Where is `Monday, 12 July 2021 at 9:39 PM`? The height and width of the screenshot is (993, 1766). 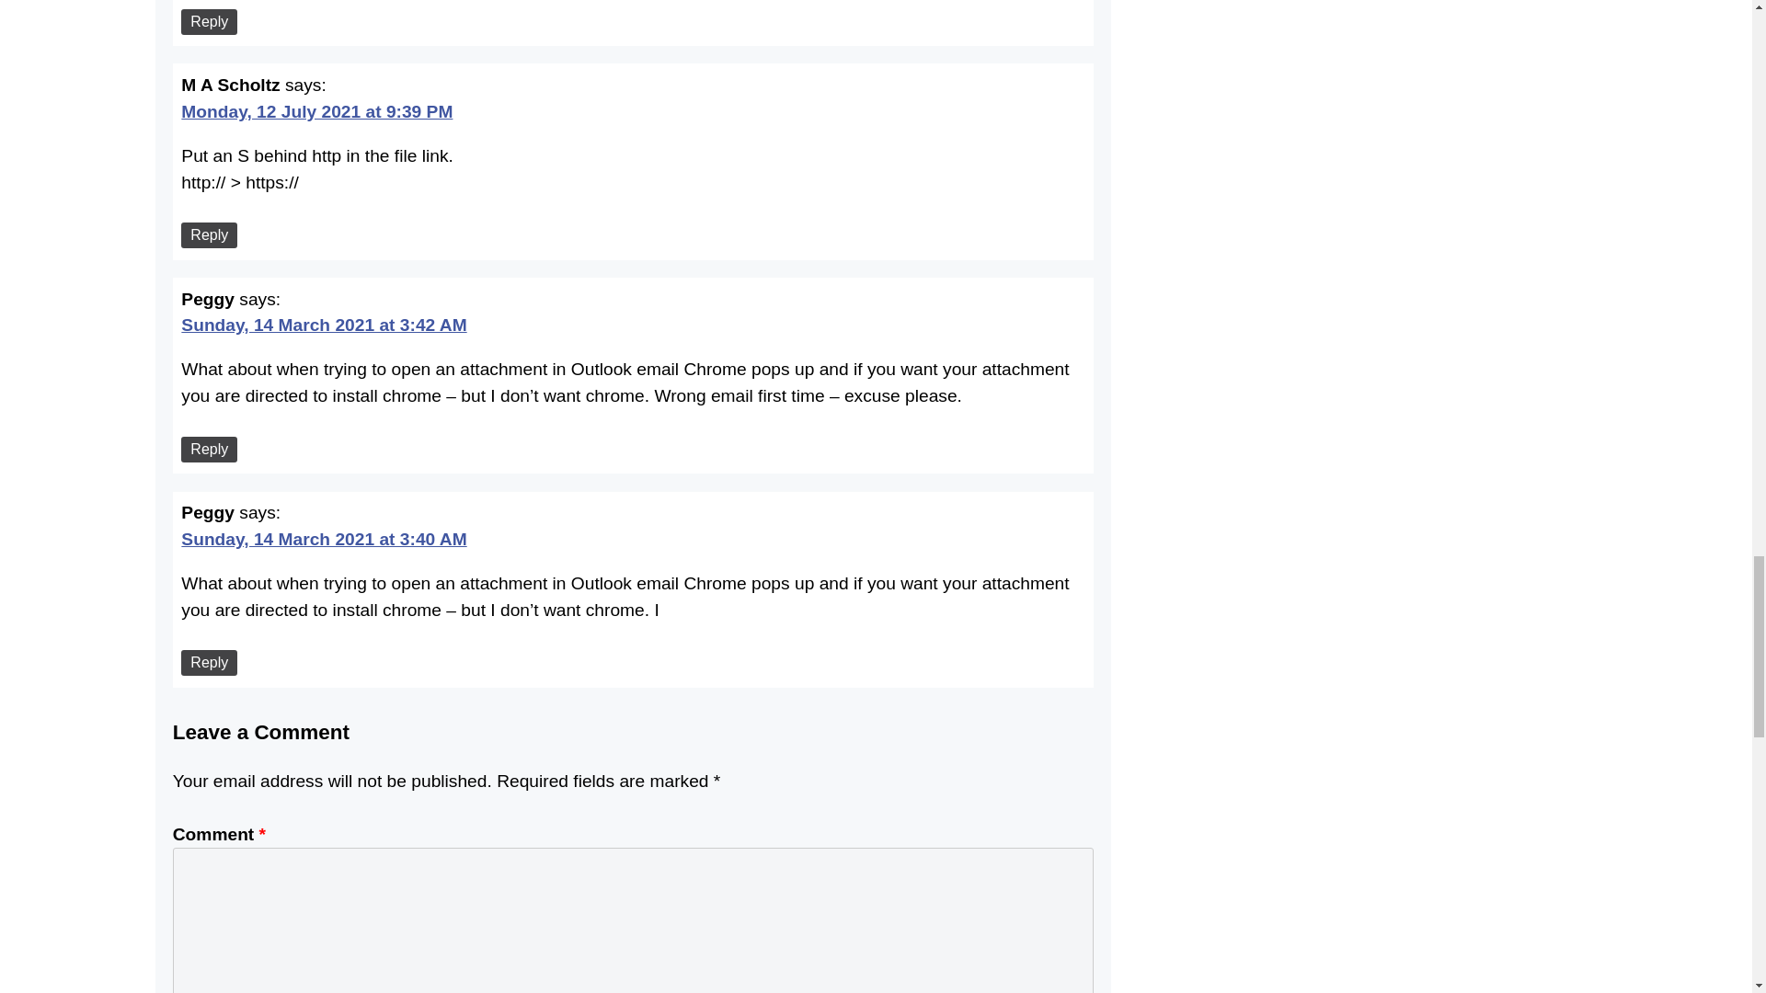
Monday, 12 July 2021 at 9:39 PM is located at coordinates (316, 108).